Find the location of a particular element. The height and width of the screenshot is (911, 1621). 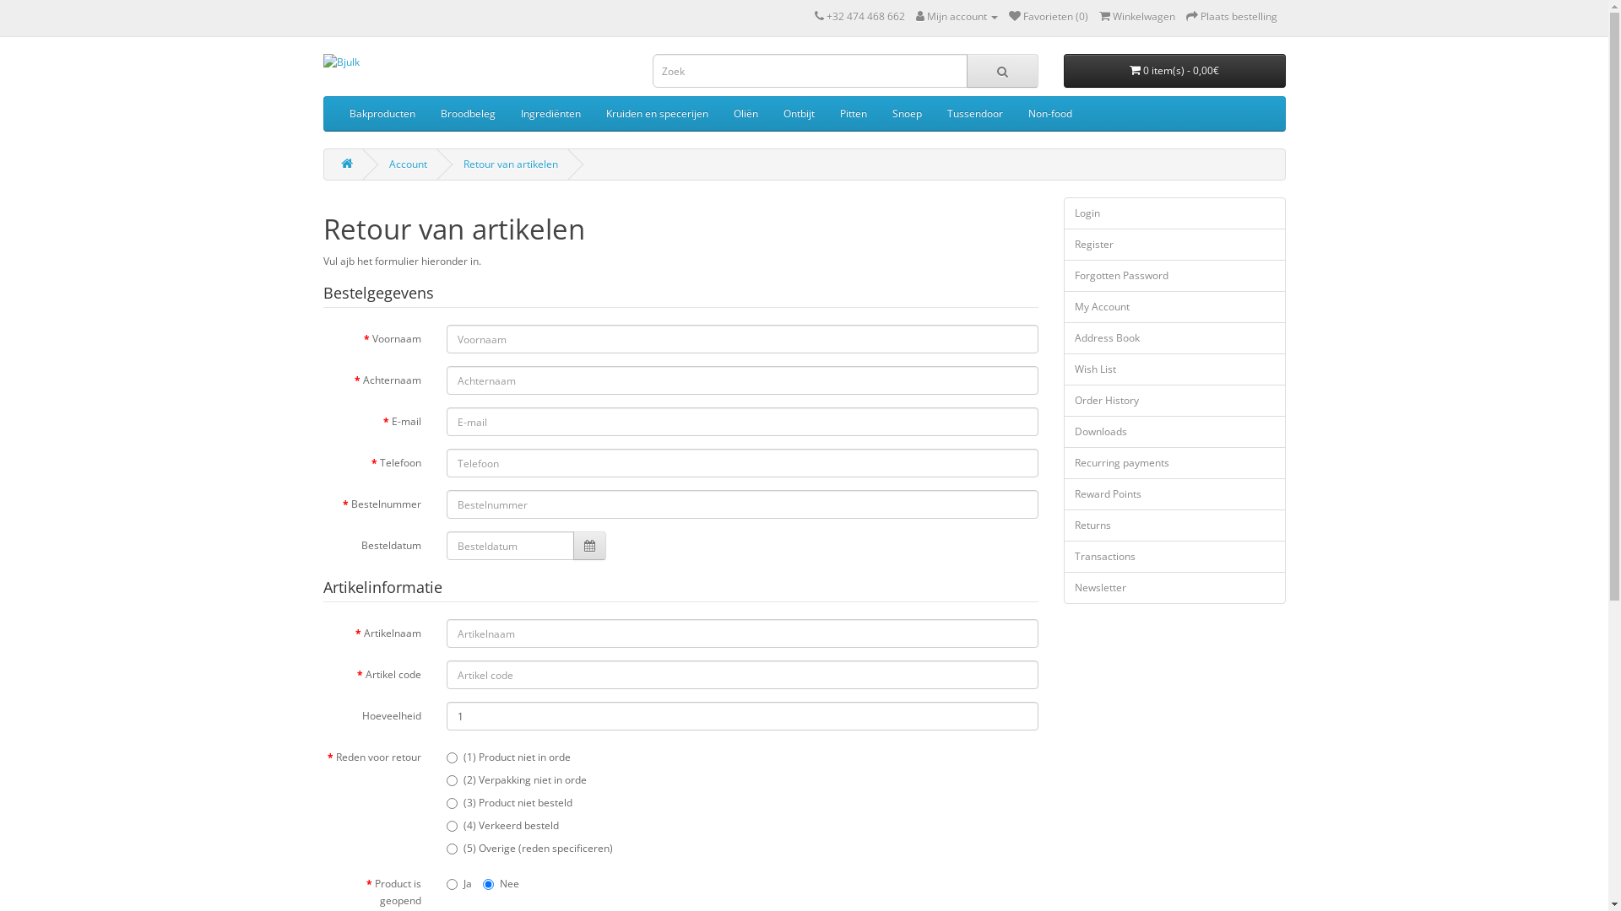

Wish List is located at coordinates (1175, 369).